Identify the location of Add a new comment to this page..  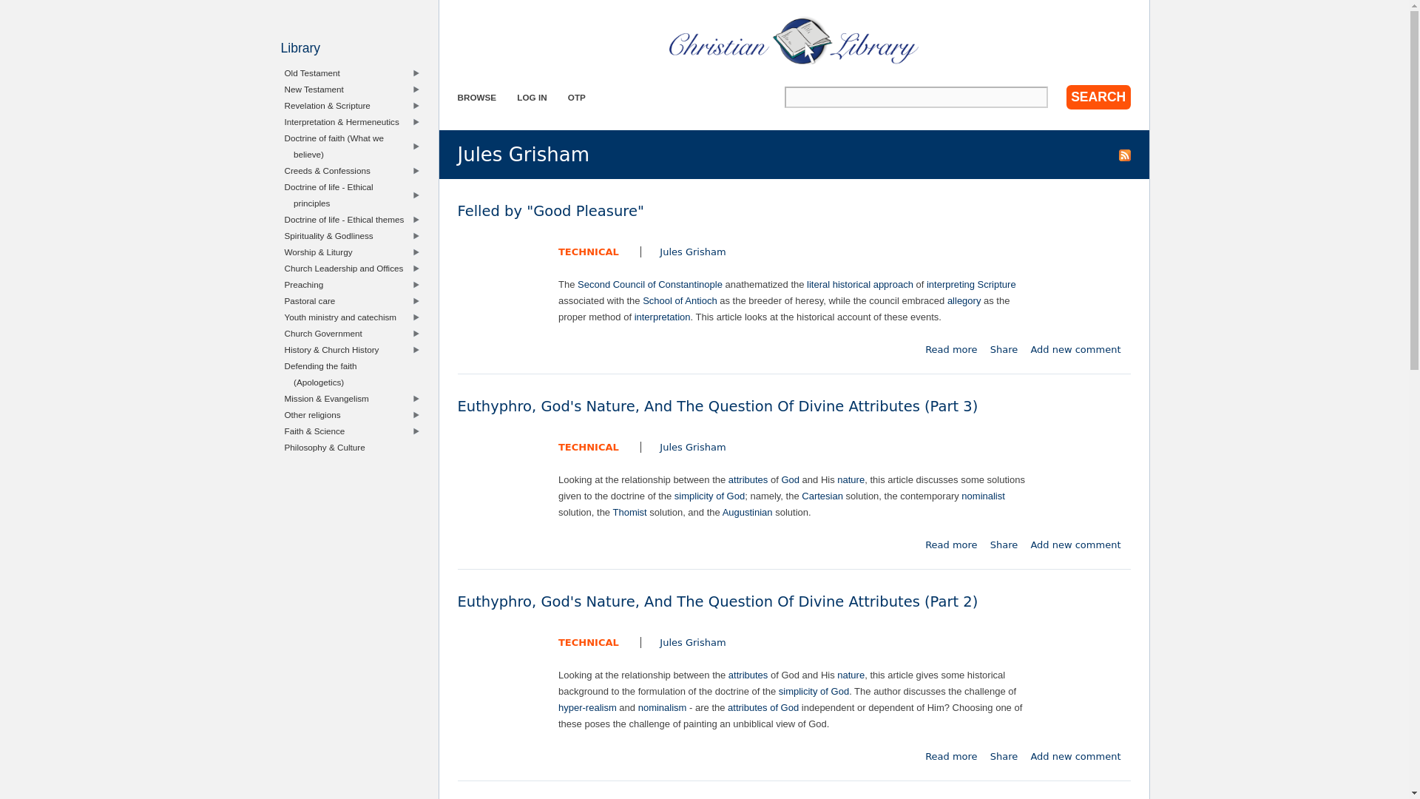
(1075, 545).